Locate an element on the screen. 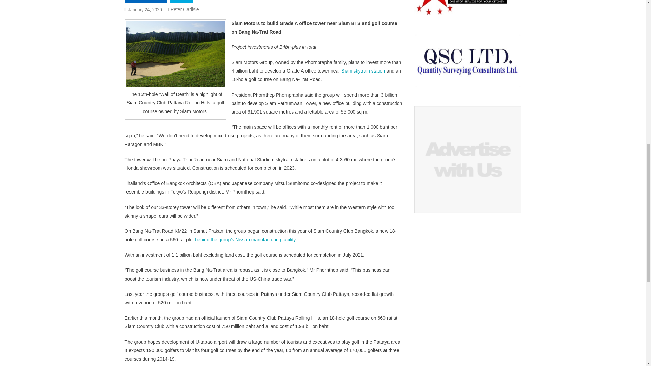 The height and width of the screenshot is (366, 651). Construction News is located at coordinates (146, 1).